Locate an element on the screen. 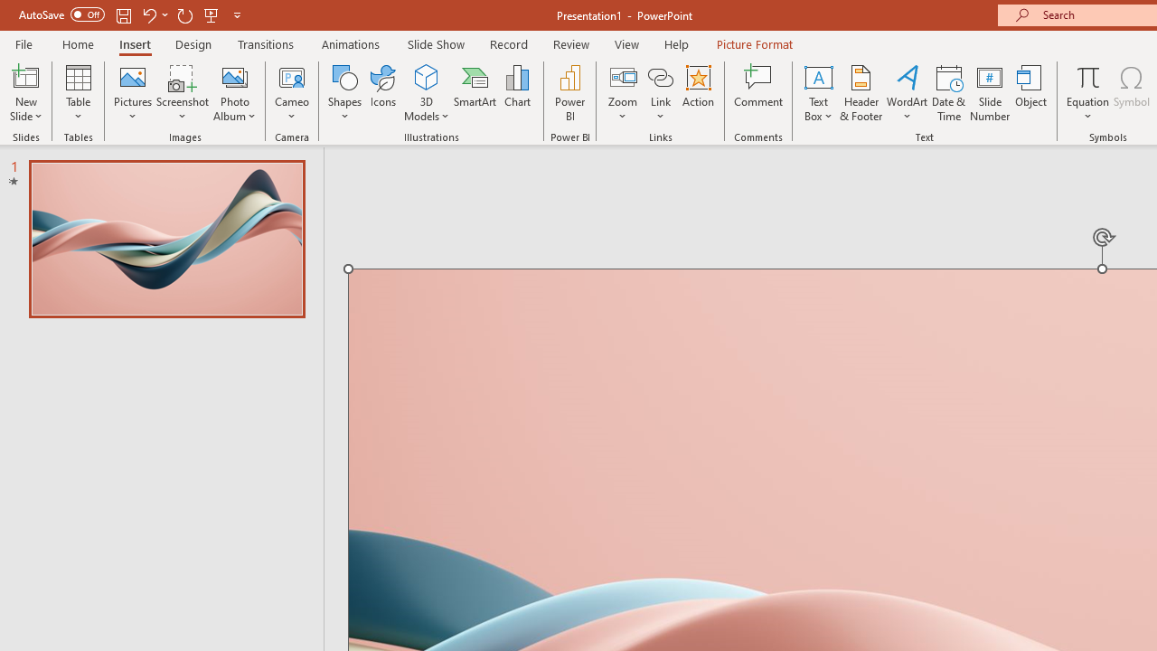  New Photo Album... is located at coordinates (235, 76).